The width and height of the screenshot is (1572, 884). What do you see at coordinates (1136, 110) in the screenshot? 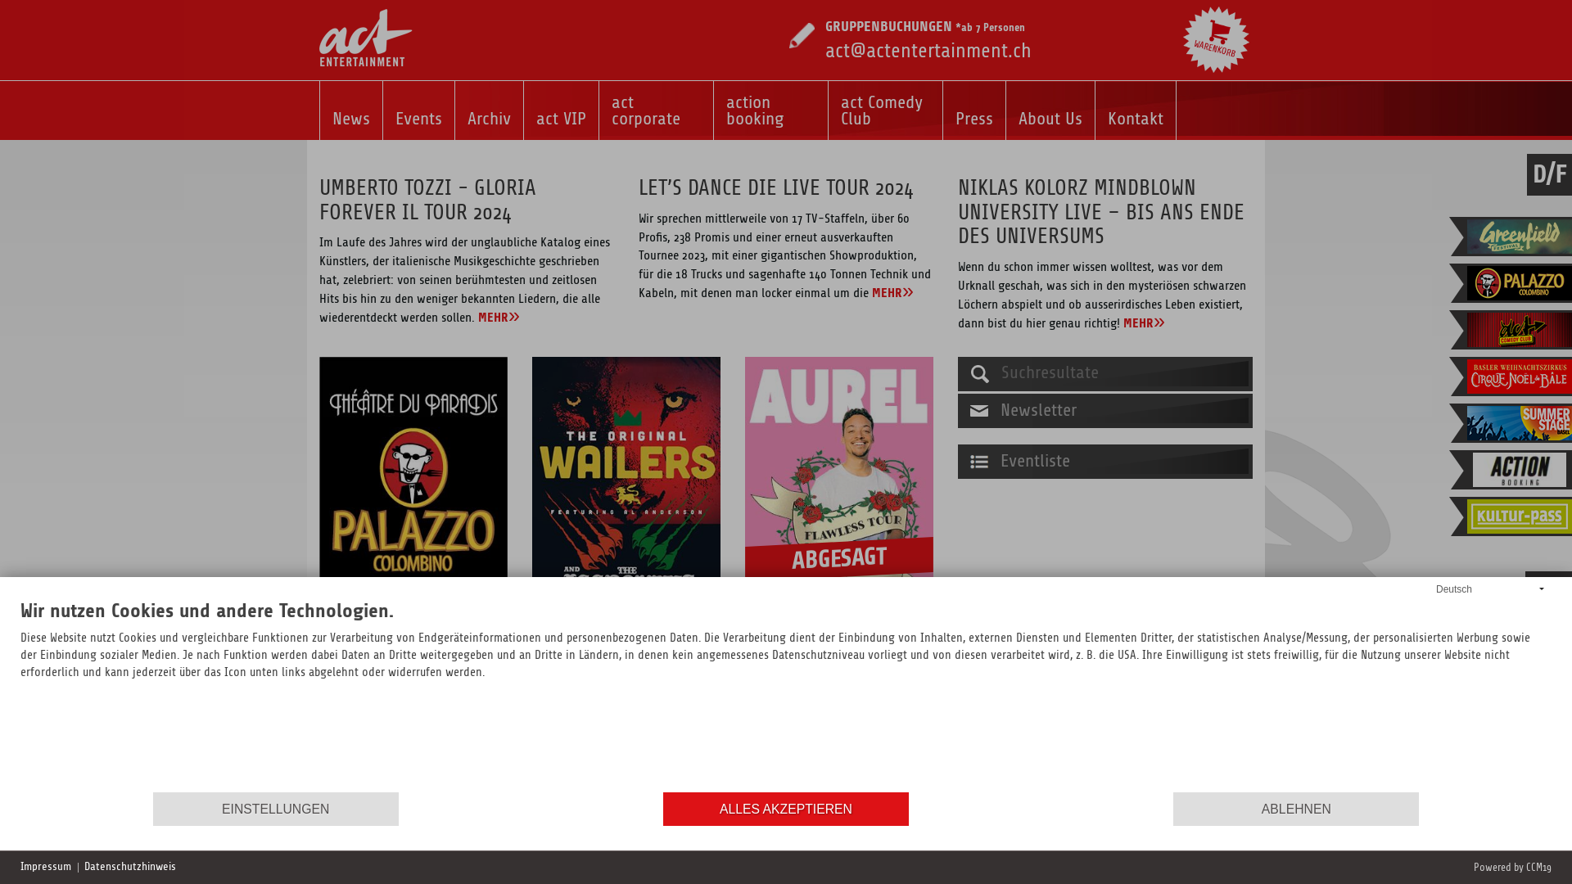
I see `Kontakt` at bounding box center [1136, 110].